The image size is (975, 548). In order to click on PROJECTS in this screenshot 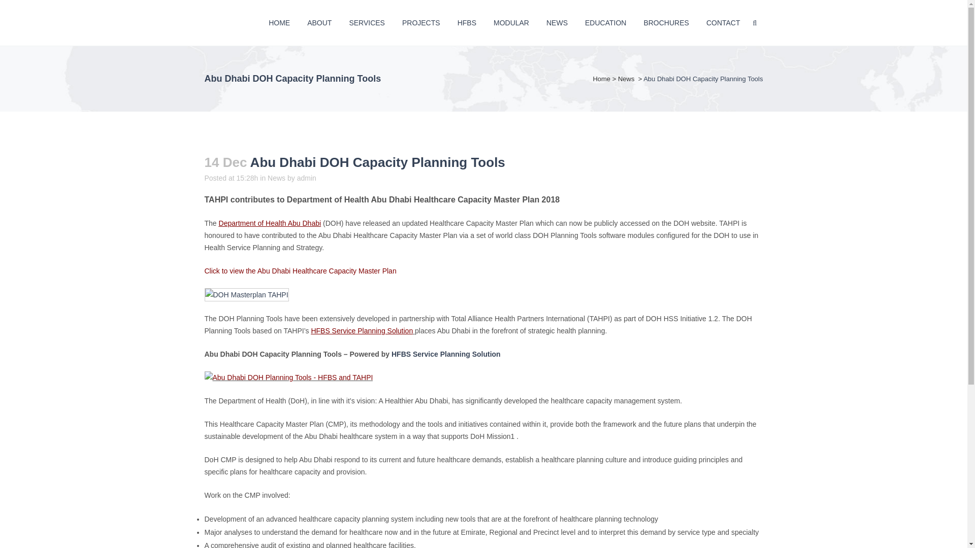, I will do `click(421, 22)`.